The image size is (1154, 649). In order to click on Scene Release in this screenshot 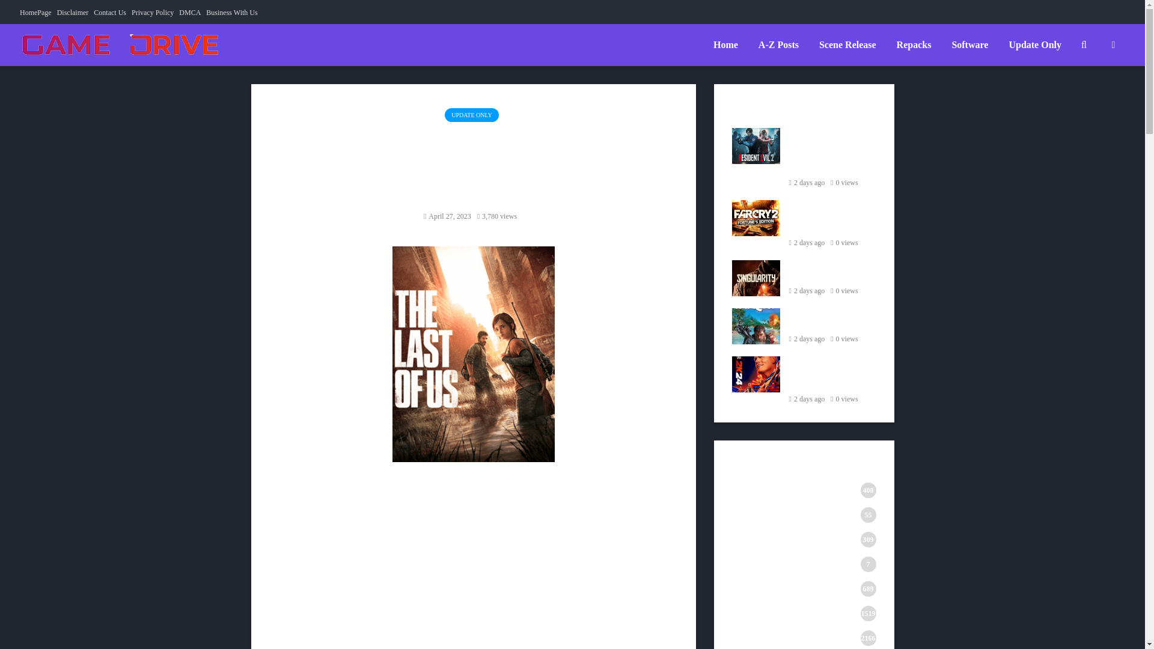, I will do `click(847, 45)`.